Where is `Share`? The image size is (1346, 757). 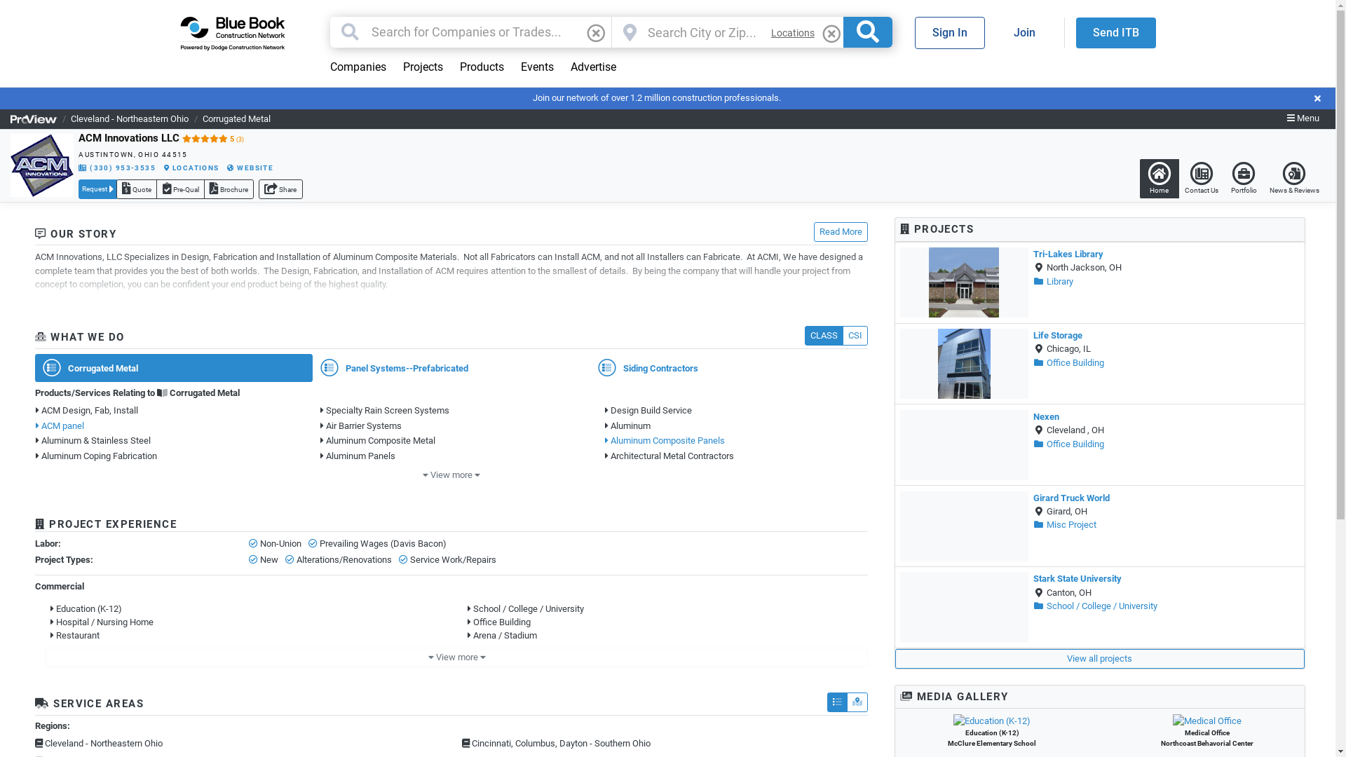 Share is located at coordinates (280, 189).